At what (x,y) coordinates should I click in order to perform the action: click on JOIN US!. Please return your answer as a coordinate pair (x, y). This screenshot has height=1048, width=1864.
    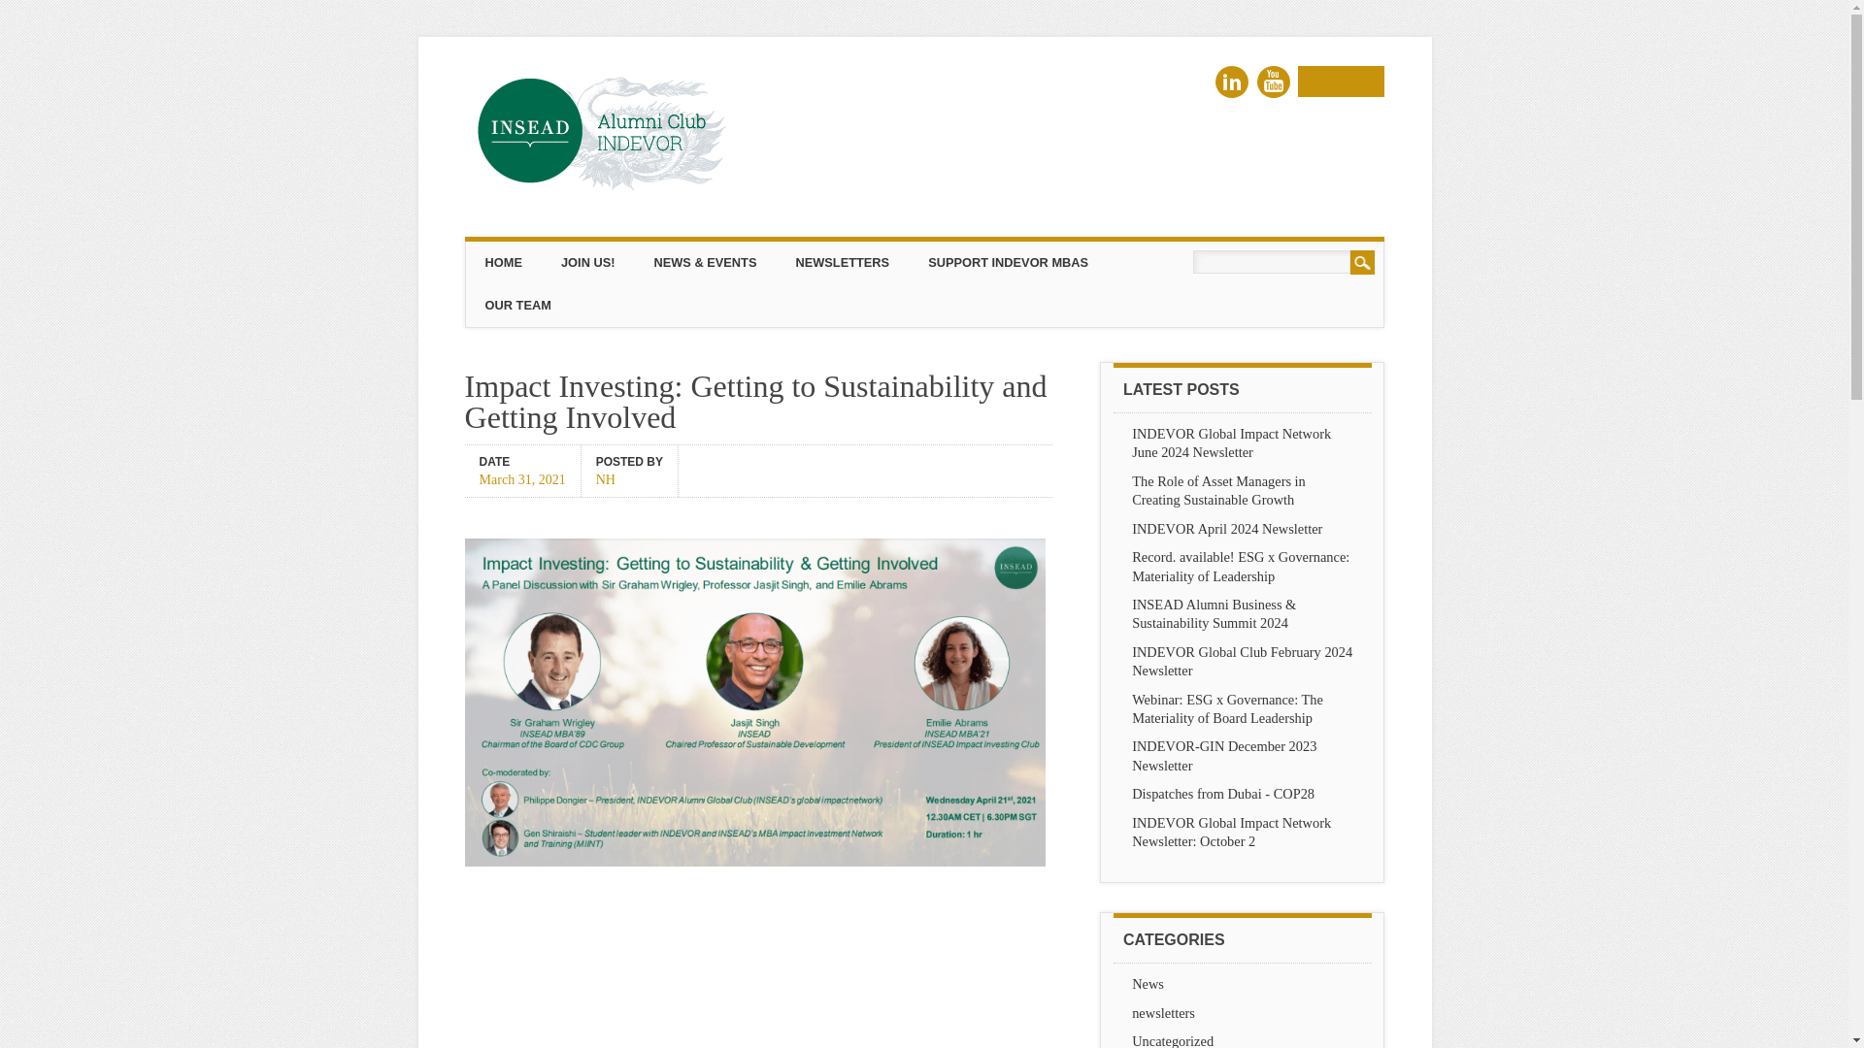
    Looking at the image, I should click on (587, 262).